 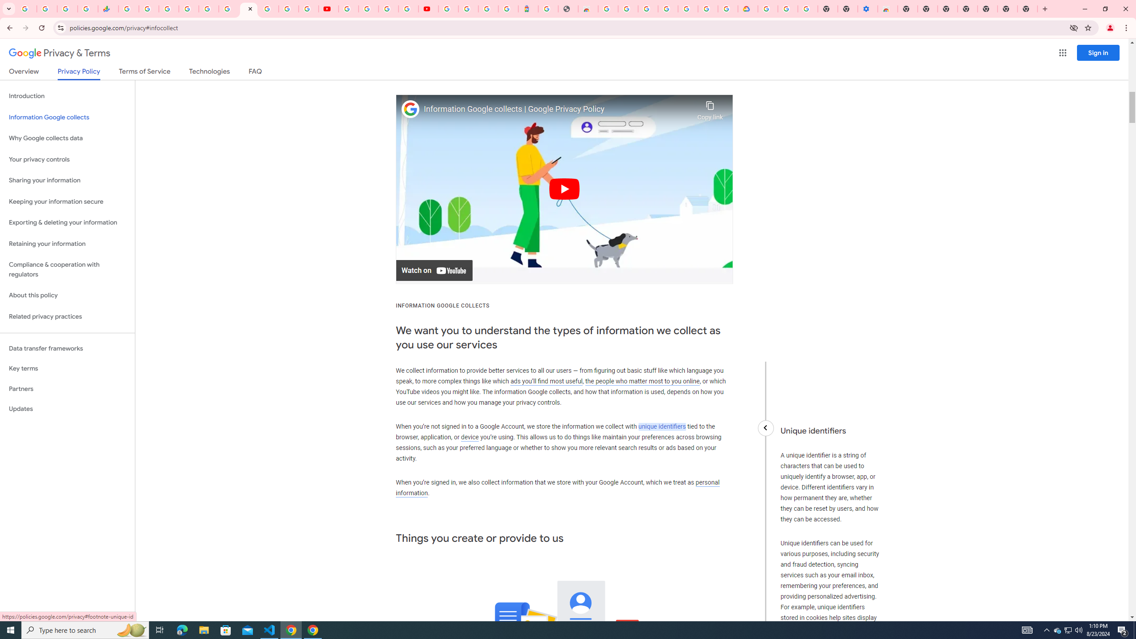 I want to click on Exporting & deleting your information, so click(x=67, y=223).